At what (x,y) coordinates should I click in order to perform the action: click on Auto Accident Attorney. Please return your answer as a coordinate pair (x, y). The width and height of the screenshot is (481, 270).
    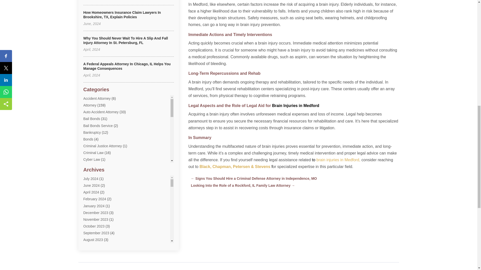
    Looking at the image, I should click on (101, 112).